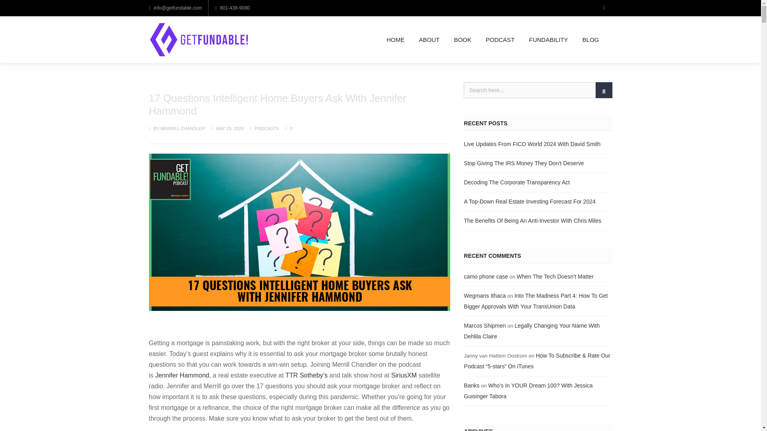  I want to click on View all posts in Podcasts, so click(267, 129).